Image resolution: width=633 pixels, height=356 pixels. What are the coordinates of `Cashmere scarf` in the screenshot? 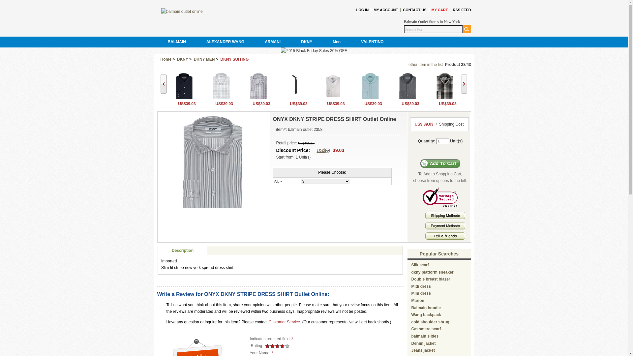 It's located at (426, 329).